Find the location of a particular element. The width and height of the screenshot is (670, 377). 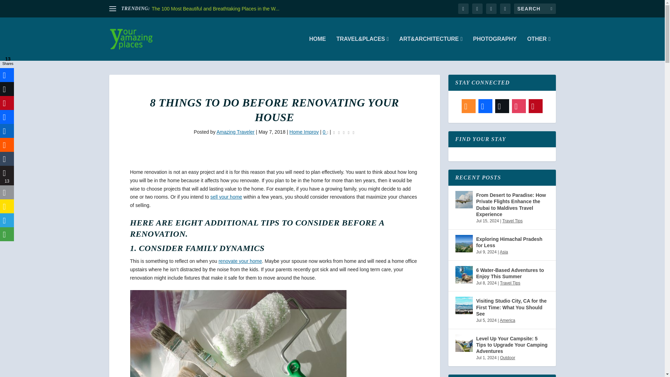

Trending is located at coordinates (112, 8).